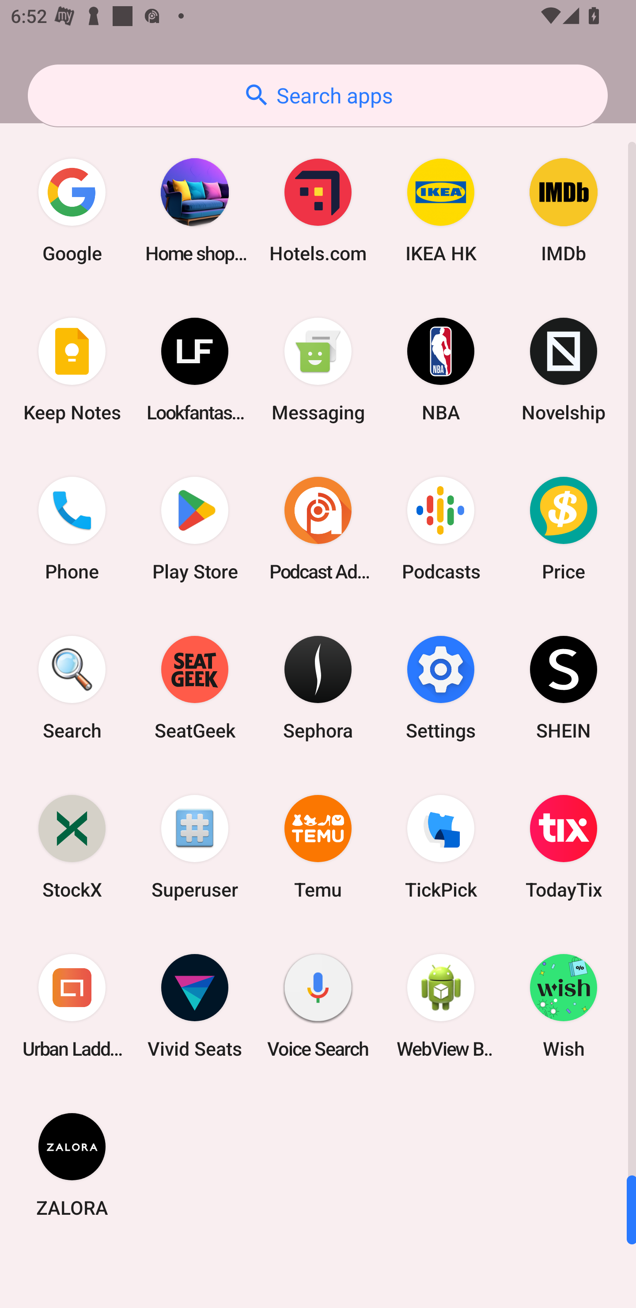  I want to click on Superuser, so click(195, 846).